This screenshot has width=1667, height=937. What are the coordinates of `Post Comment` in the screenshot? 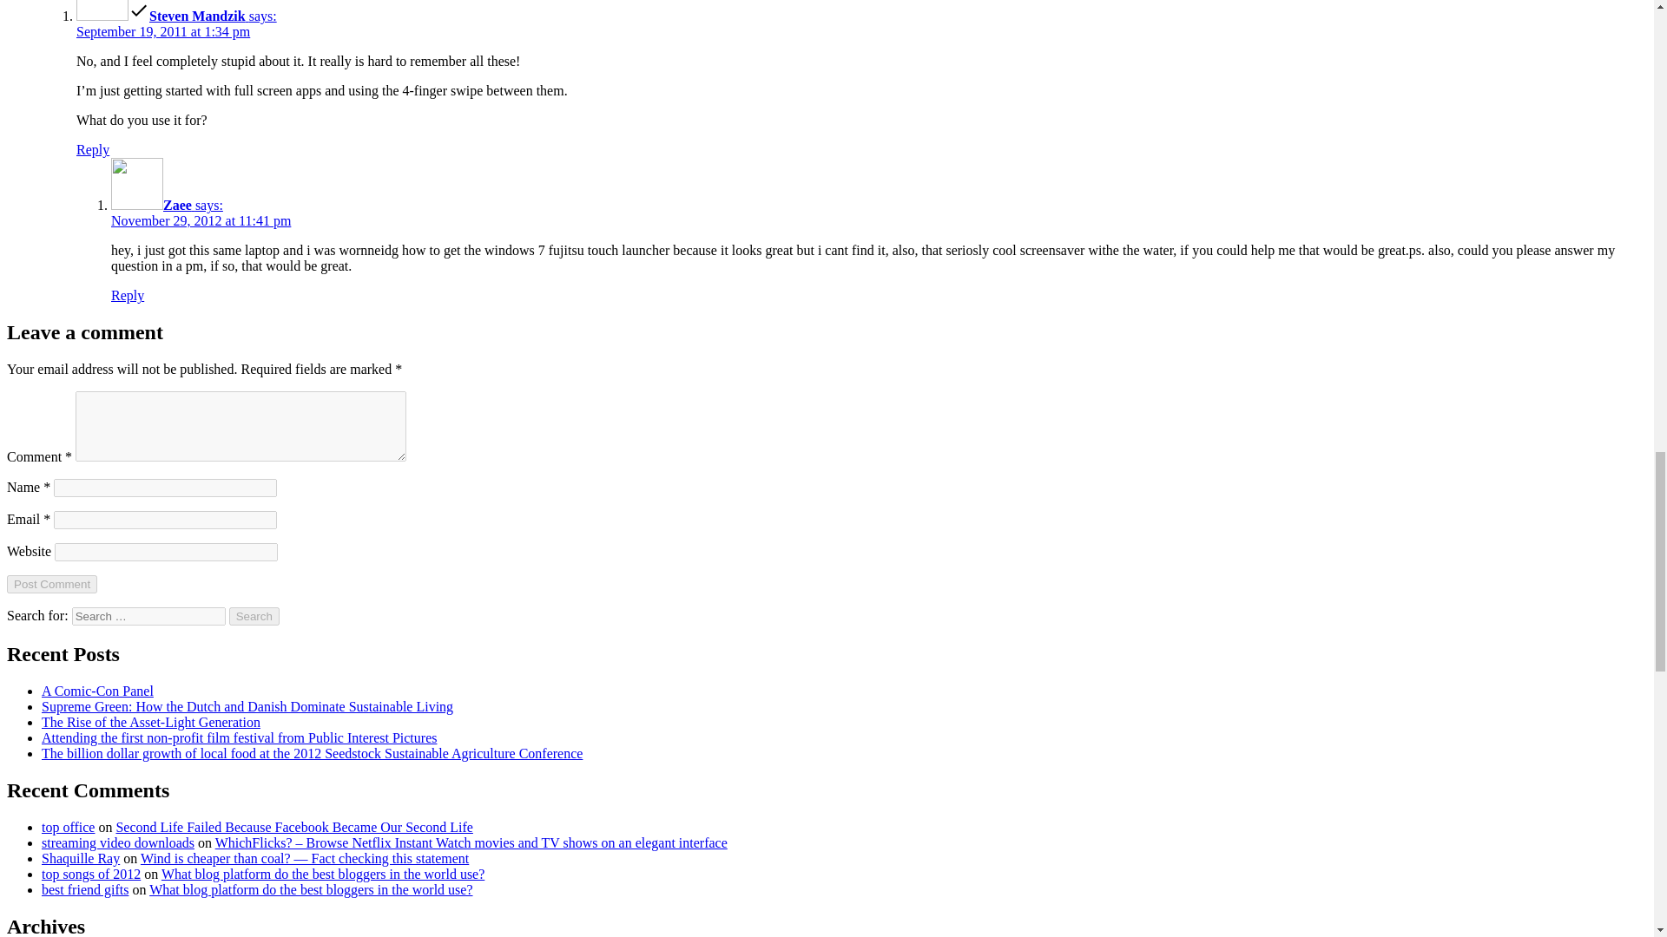 It's located at (51, 584).